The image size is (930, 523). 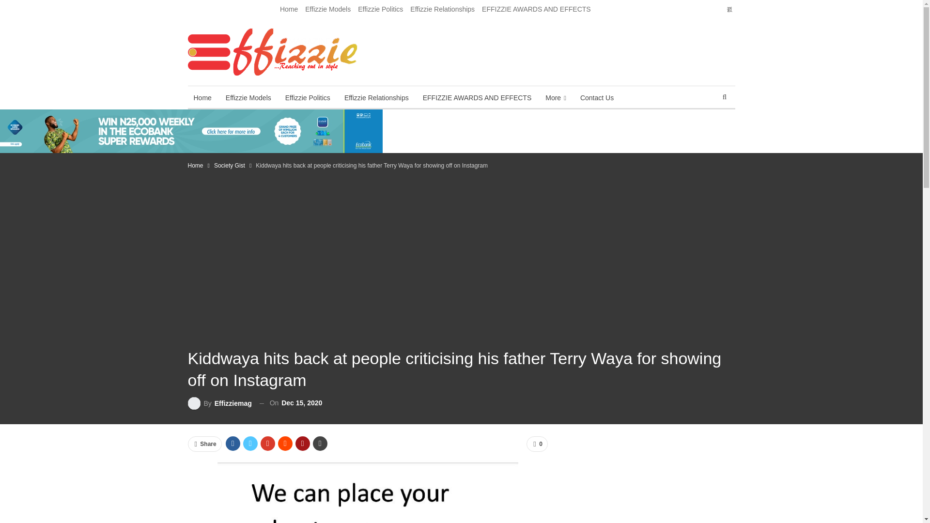 I want to click on Contact Us, so click(x=232, y=21).